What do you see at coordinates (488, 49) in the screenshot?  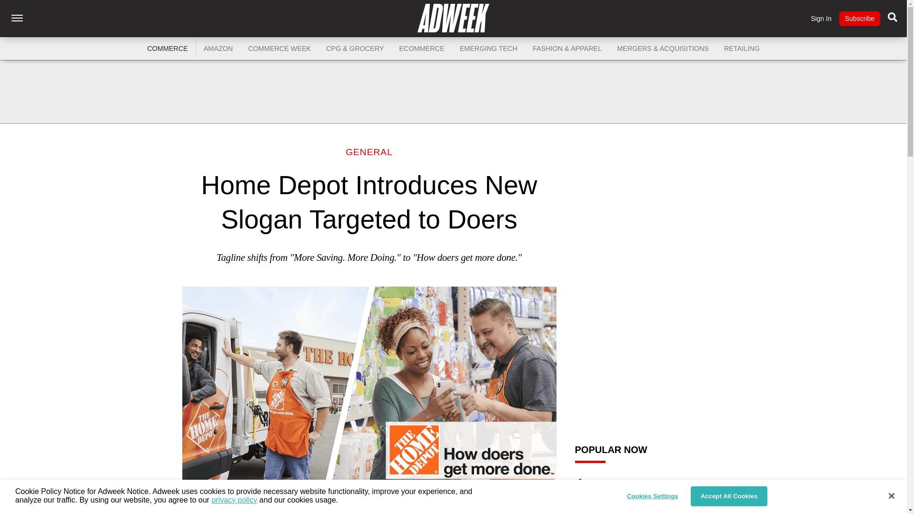 I see `EMERGING TECH` at bounding box center [488, 49].